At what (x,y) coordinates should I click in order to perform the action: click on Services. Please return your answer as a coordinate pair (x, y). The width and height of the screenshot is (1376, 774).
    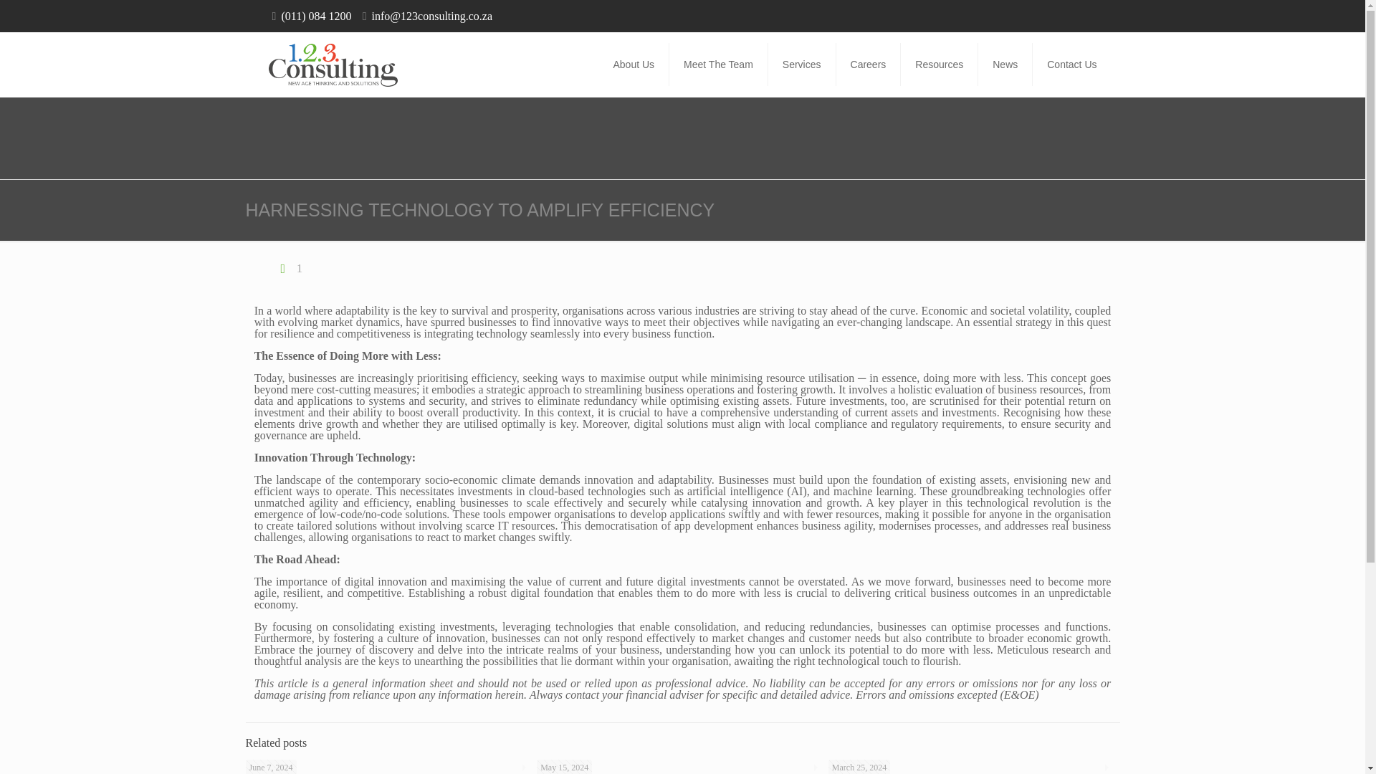
    Looking at the image, I should click on (802, 64).